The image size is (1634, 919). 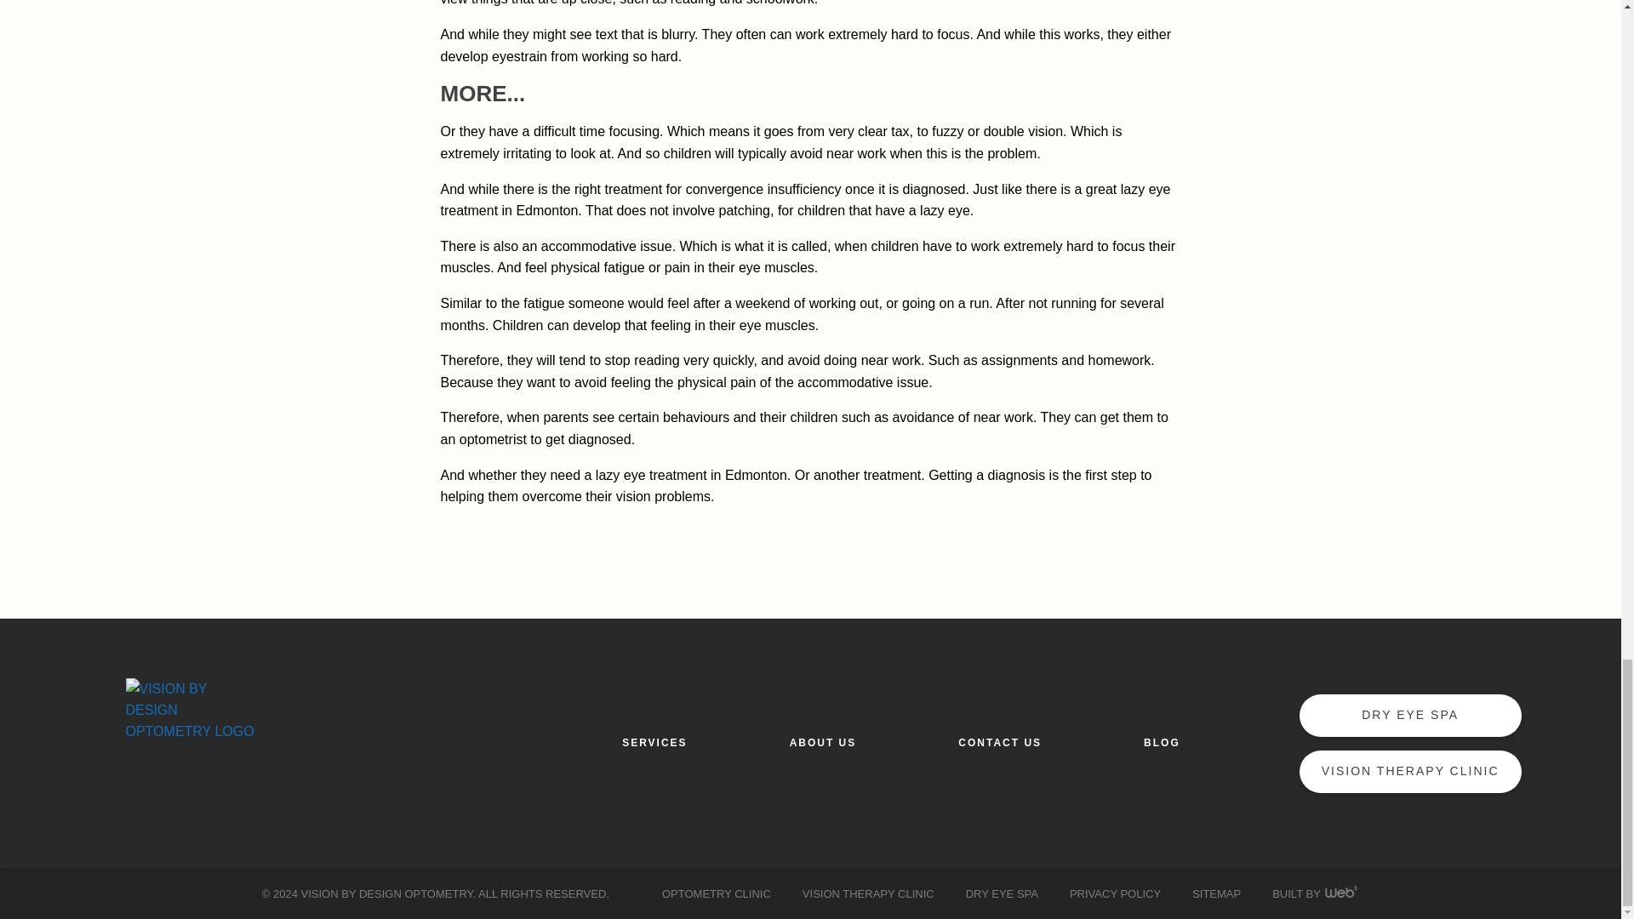 What do you see at coordinates (999, 742) in the screenshot?
I see `CONTACT US` at bounding box center [999, 742].